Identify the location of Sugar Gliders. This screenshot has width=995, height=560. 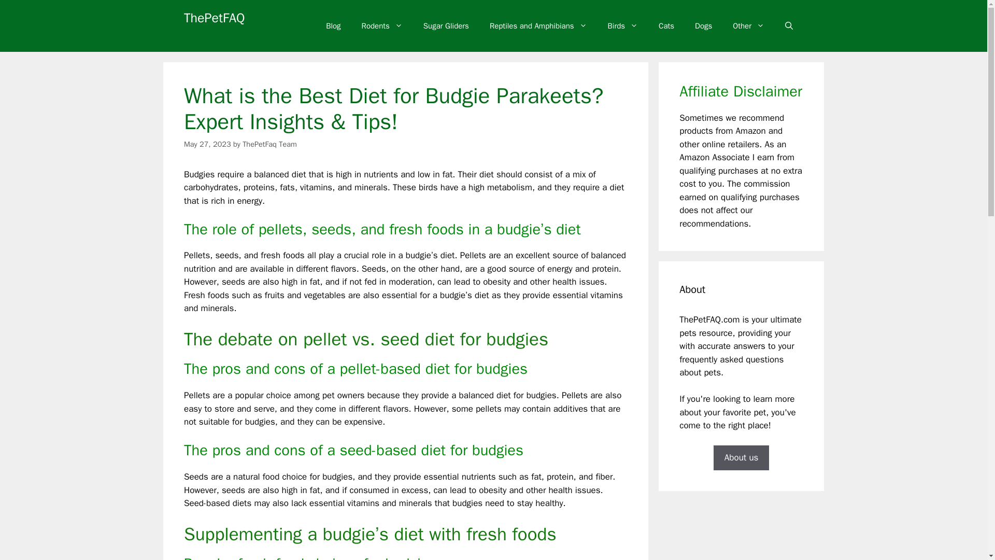
(446, 26).